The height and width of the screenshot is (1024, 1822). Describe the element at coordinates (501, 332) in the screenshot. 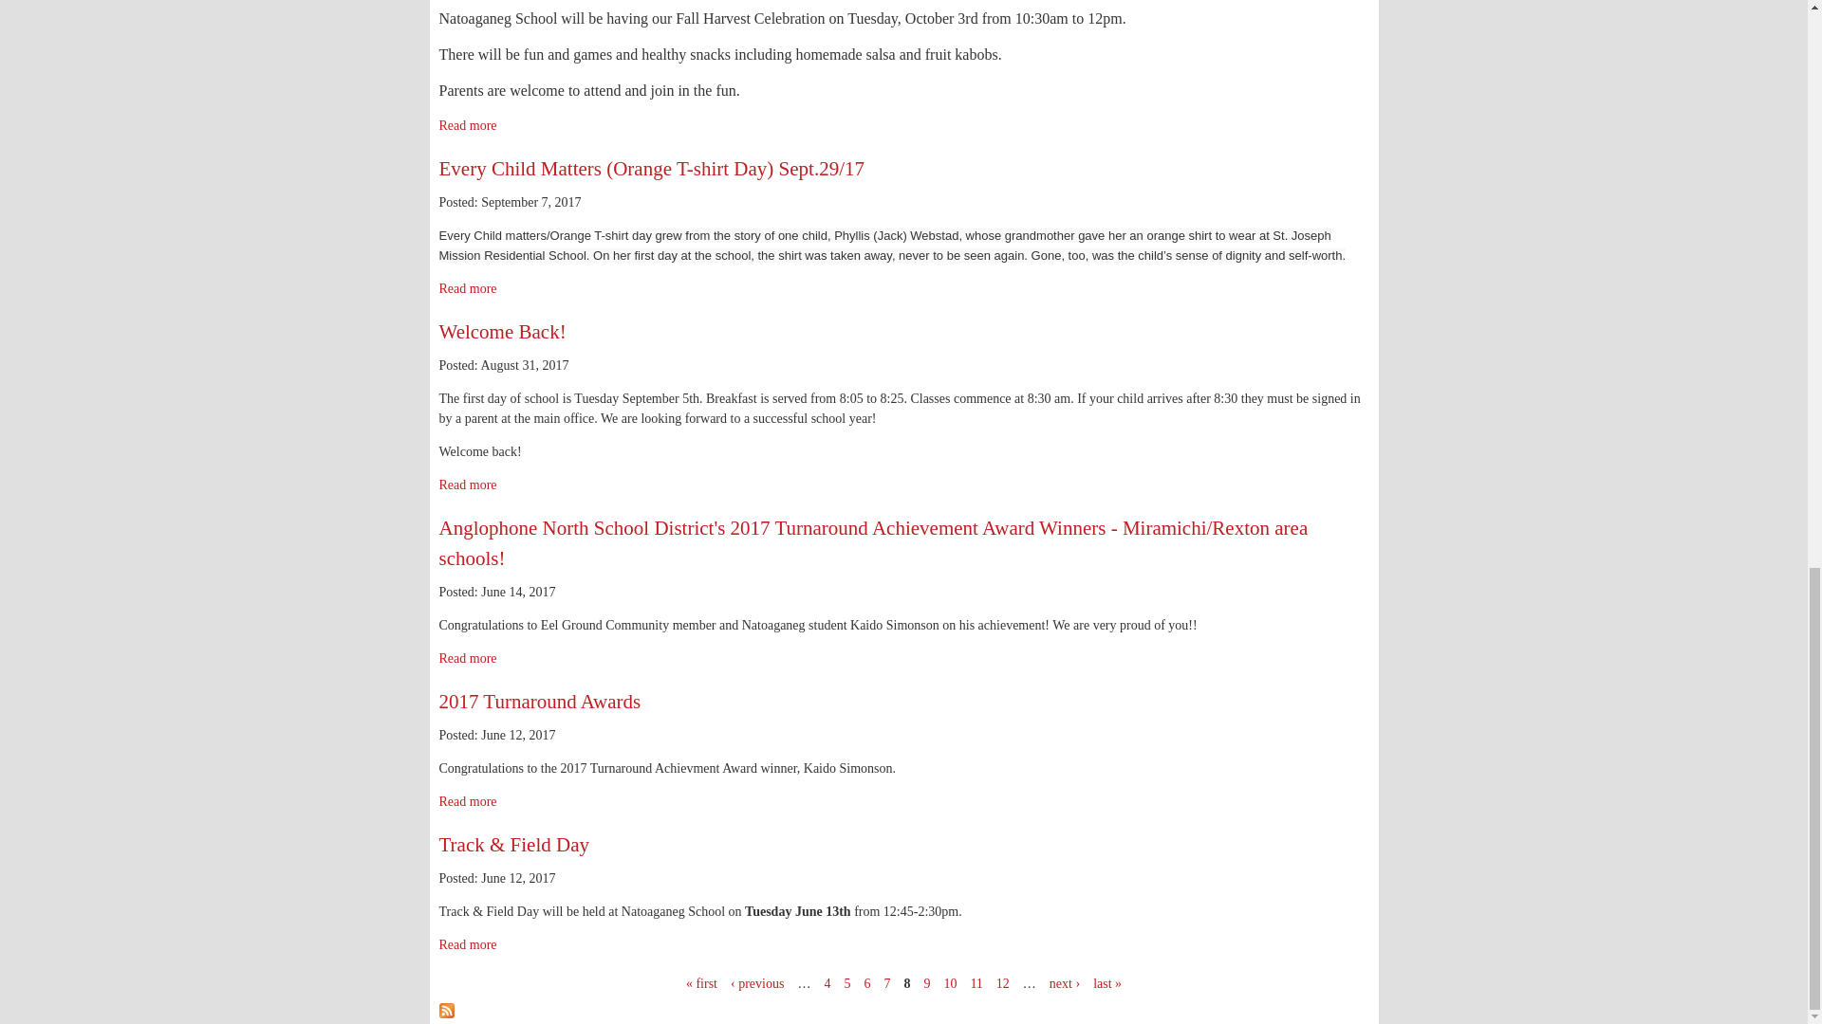

I see `Welcome Back!` at that location.